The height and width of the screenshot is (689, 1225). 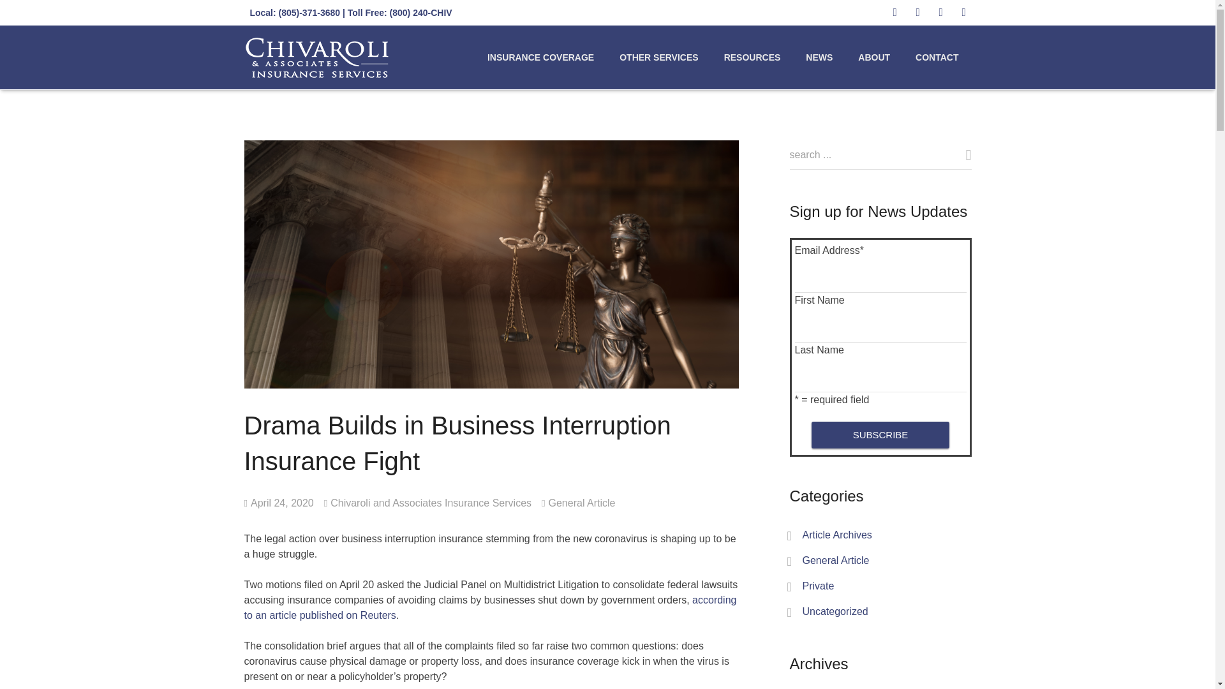 I want to click on OTHER SERVICES, so click(x=658, y=57).